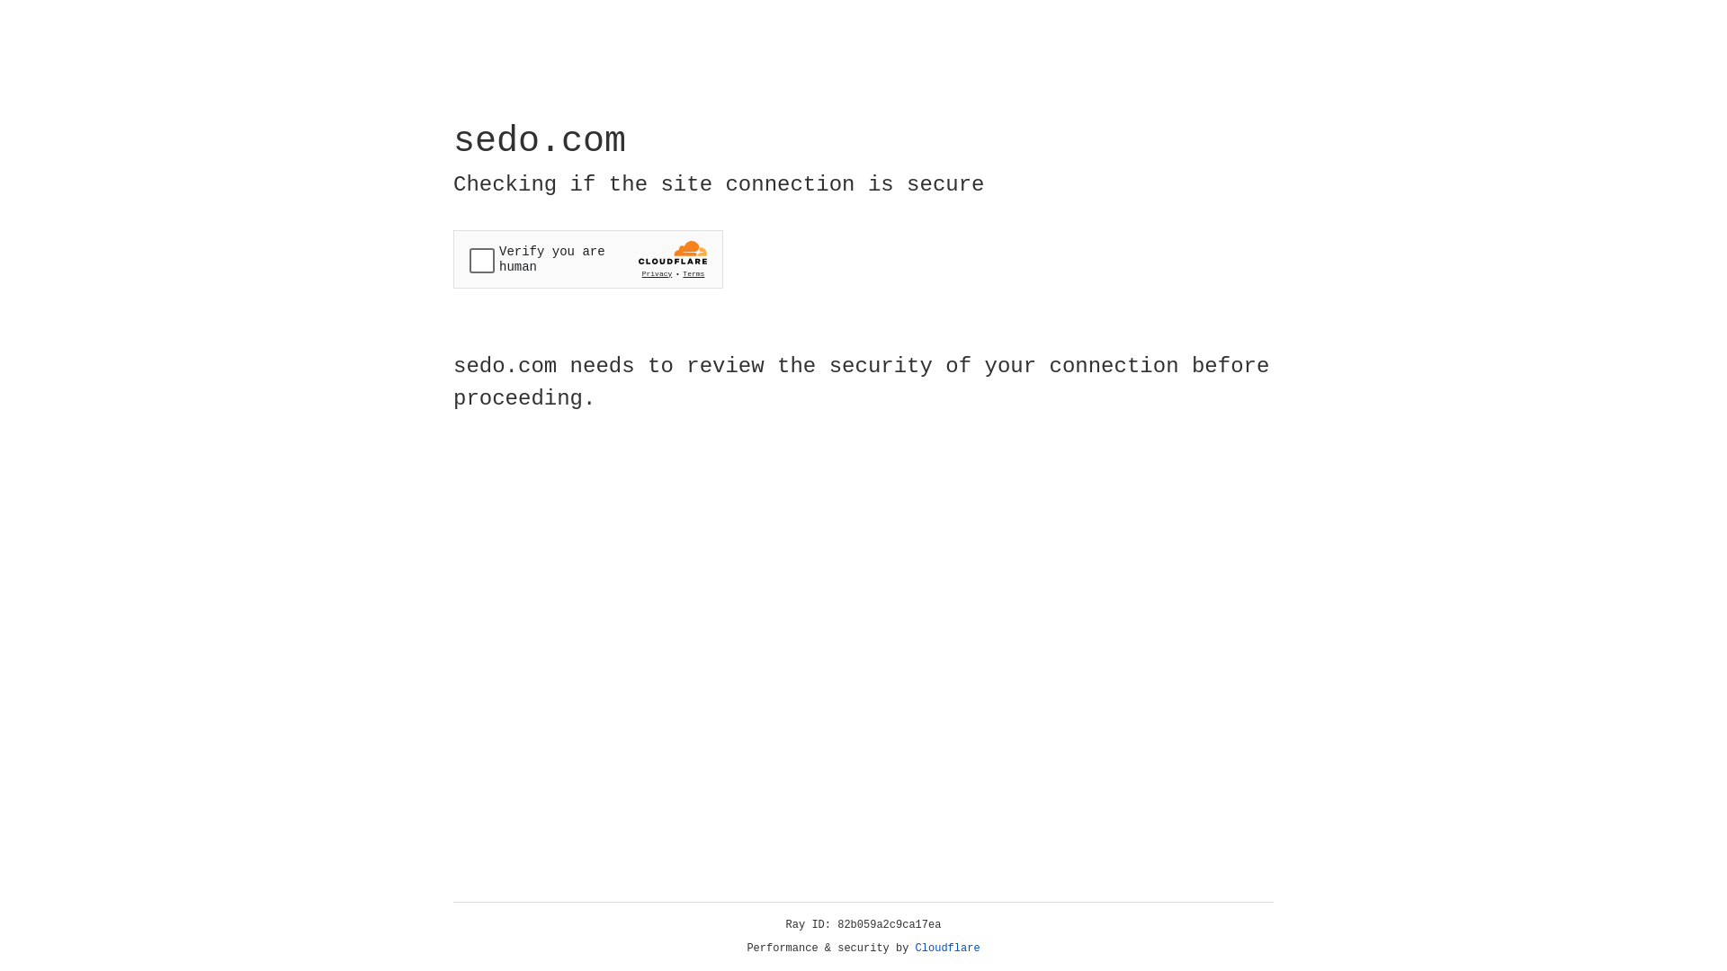 Image resolution: width=1727 pixels, height=971 pixels. What do you see at coordinates (948, 949) in the screenshot?
I see `Cloudflare` at bounding box center [948, 949].